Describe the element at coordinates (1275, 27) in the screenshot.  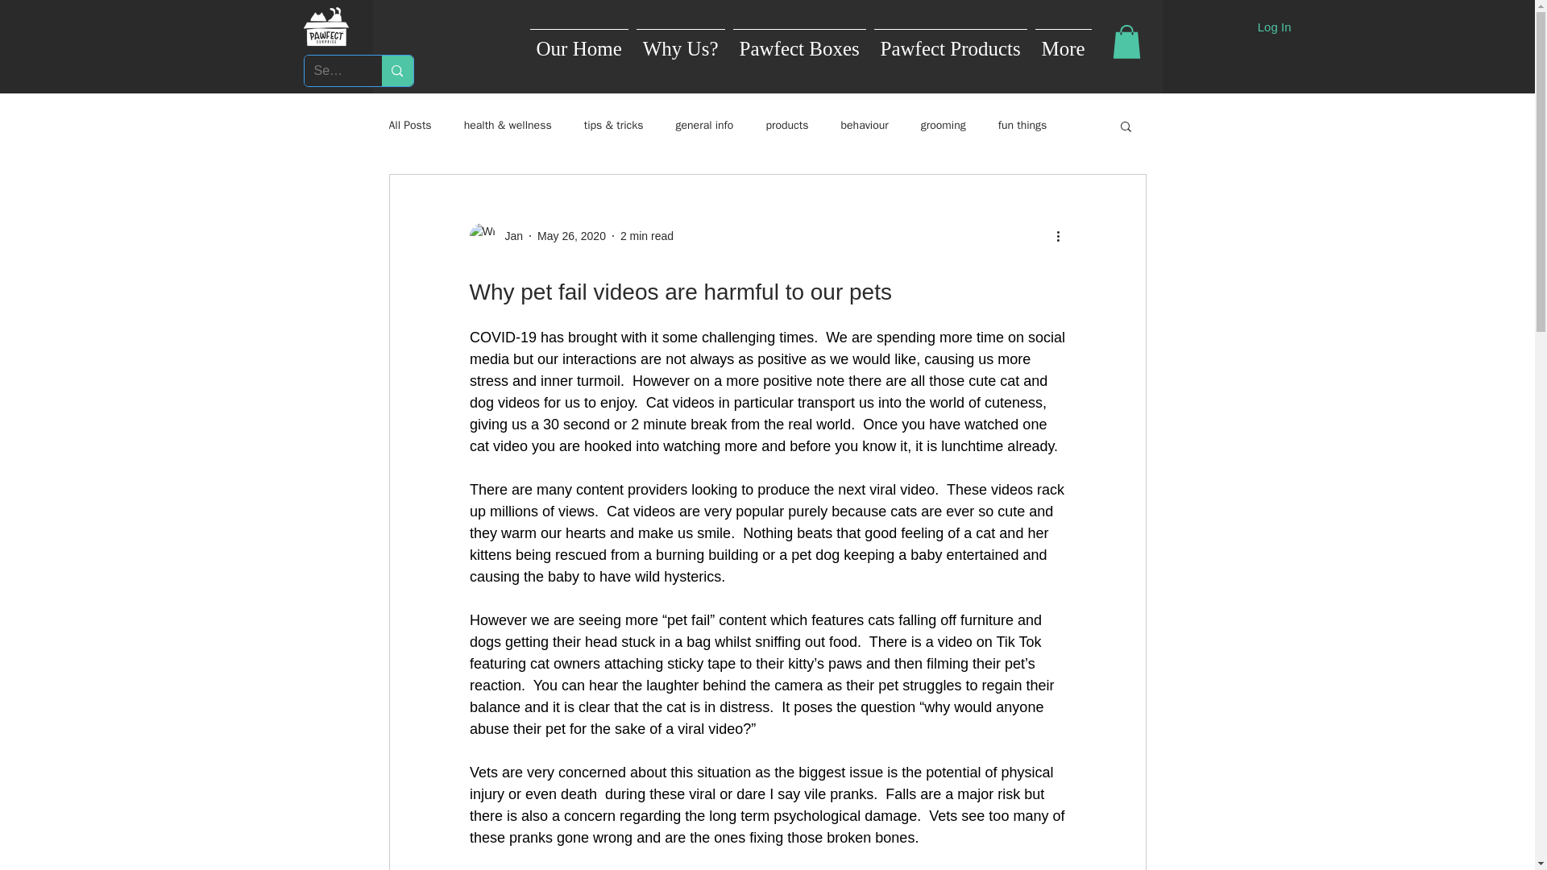
I see `Log In` at that location.